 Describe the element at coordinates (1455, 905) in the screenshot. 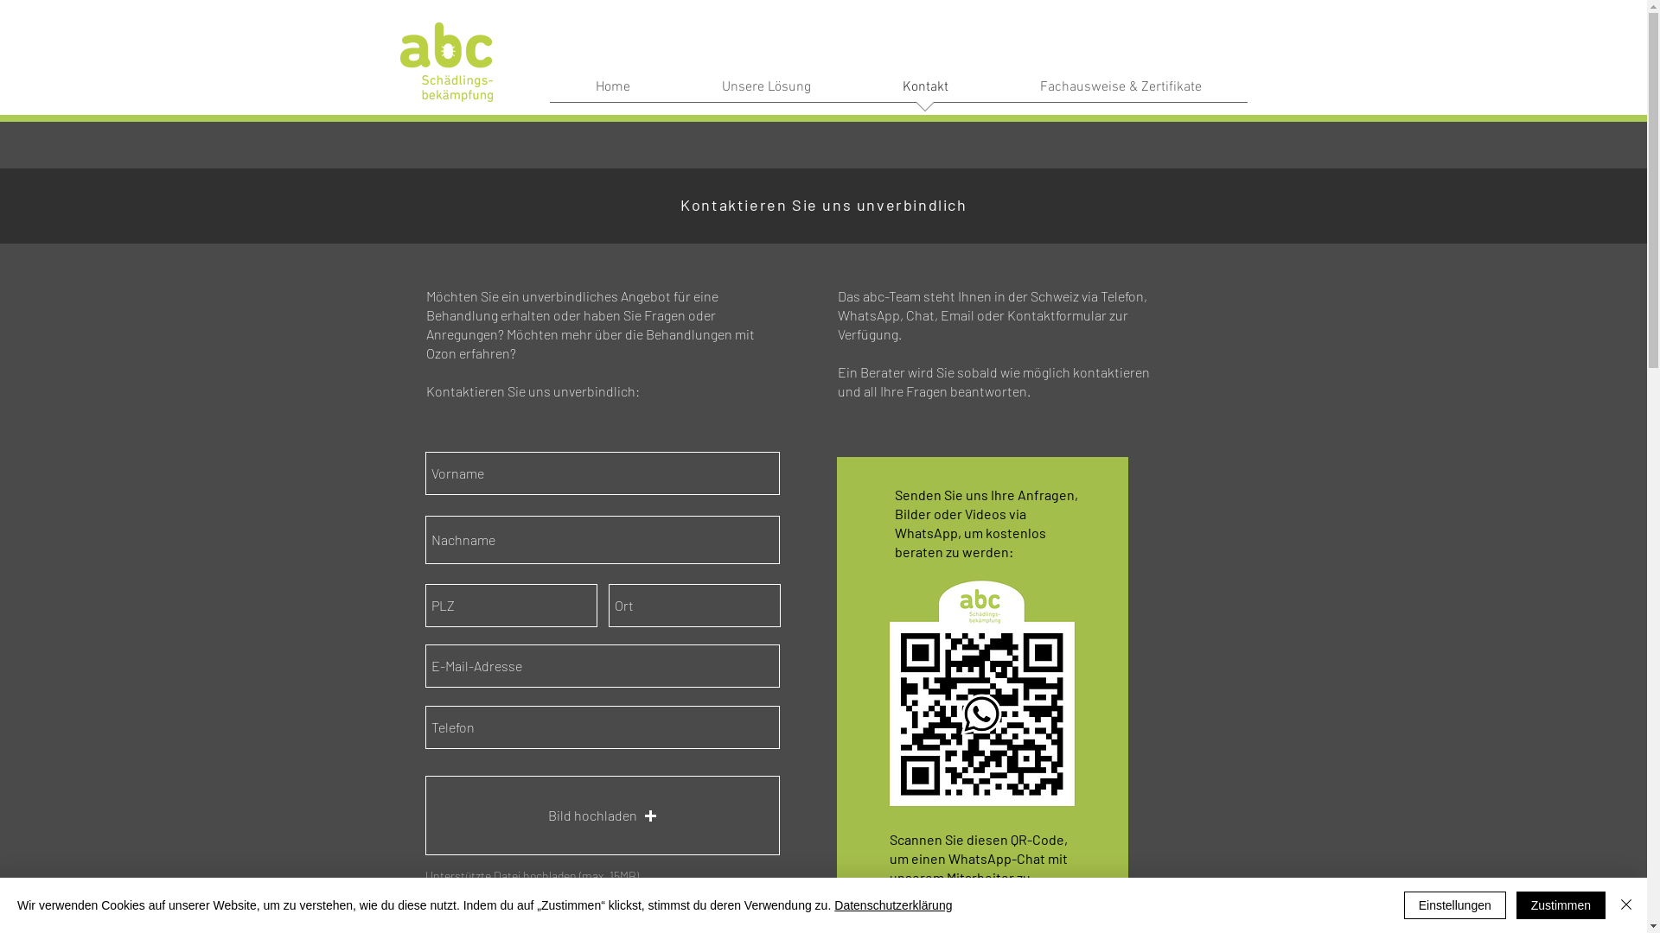

I see `Einstellungen` at that location.